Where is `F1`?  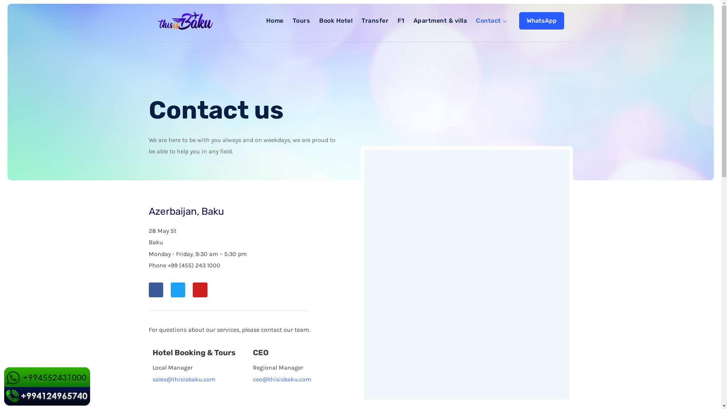 F1 is located at coordinates (401, 21).